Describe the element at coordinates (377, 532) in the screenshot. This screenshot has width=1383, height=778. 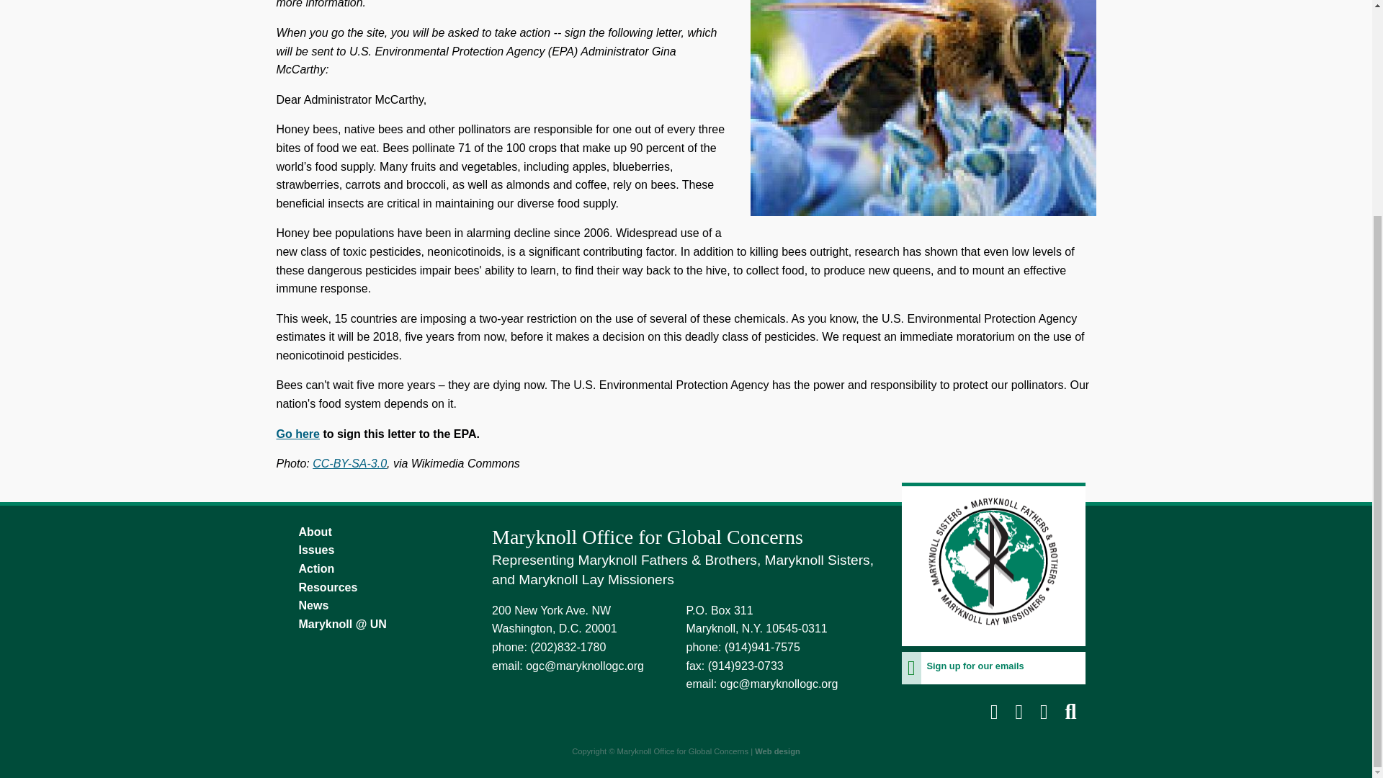
I see `About` at that location.